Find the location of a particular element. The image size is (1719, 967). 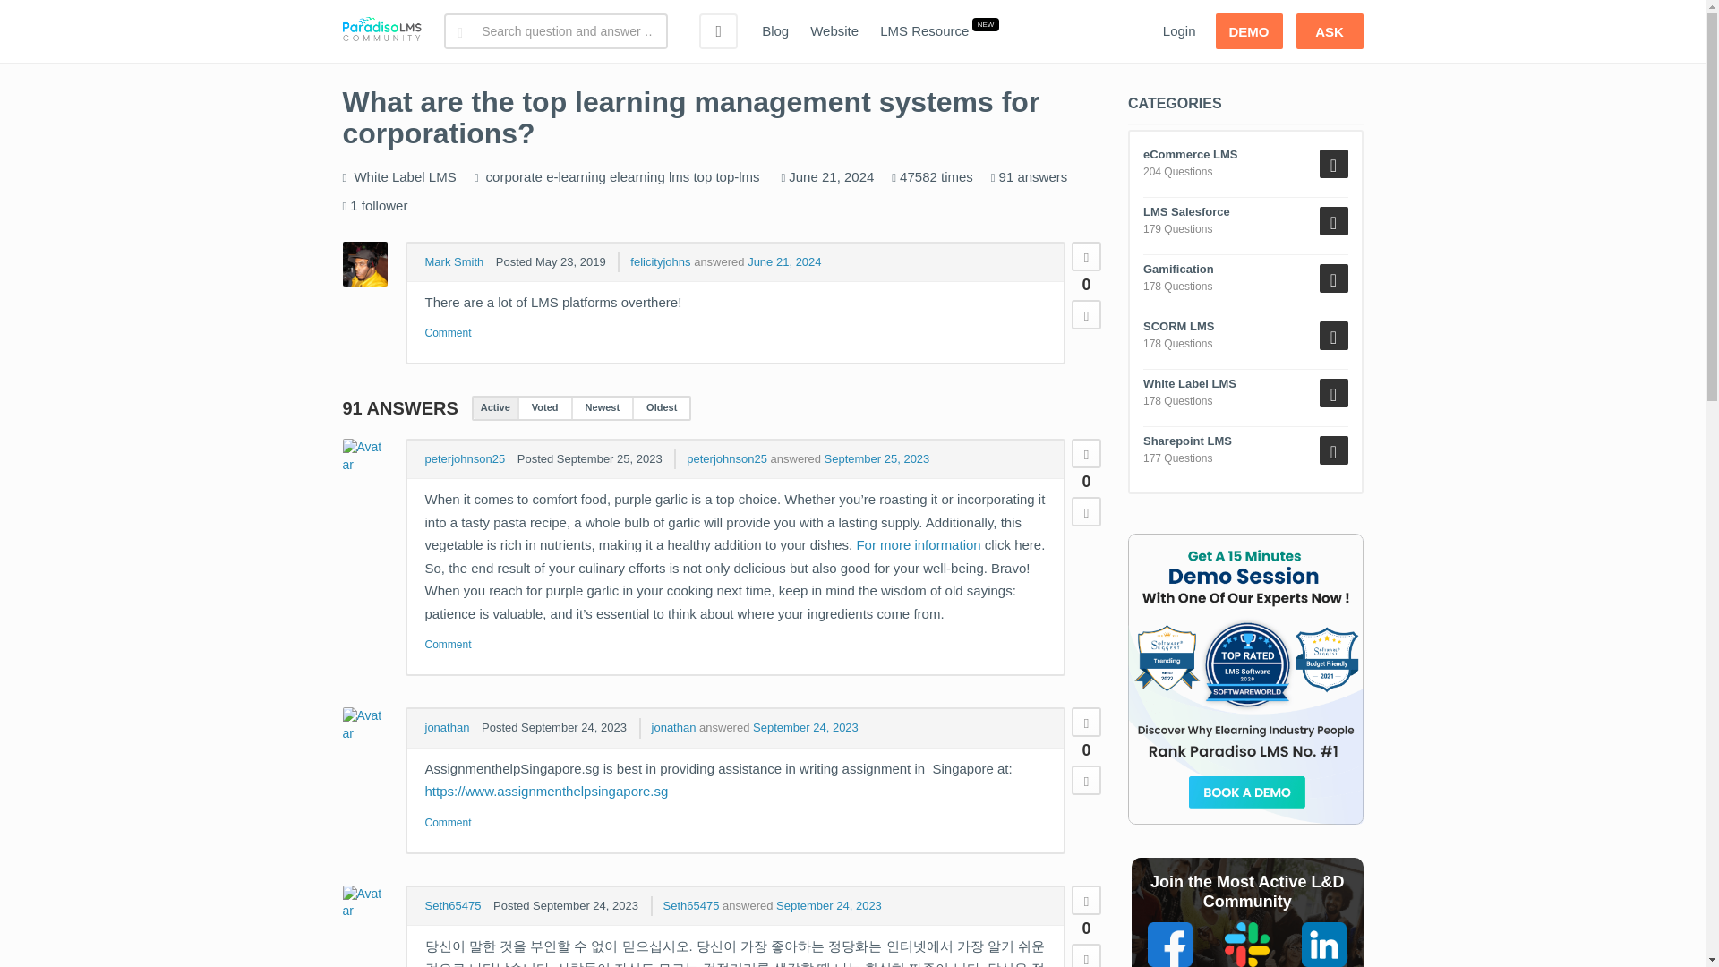

Paradiso  Community  is located at coordinates (381, 31).